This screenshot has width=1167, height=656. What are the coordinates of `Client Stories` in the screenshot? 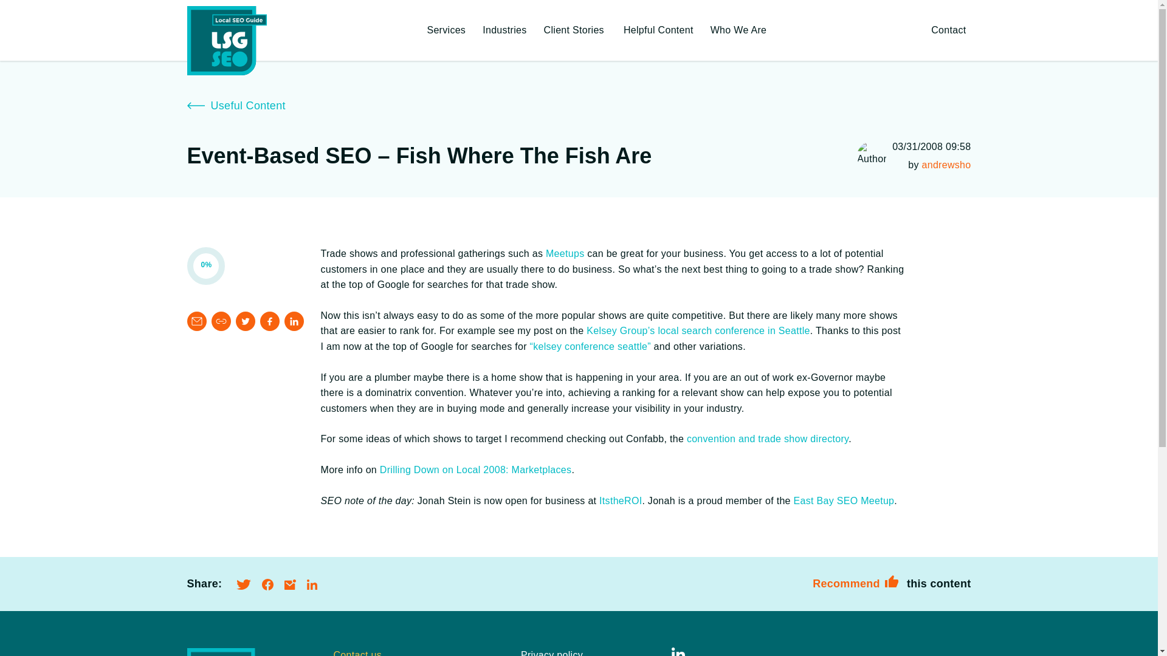 It's located at (574, 30).